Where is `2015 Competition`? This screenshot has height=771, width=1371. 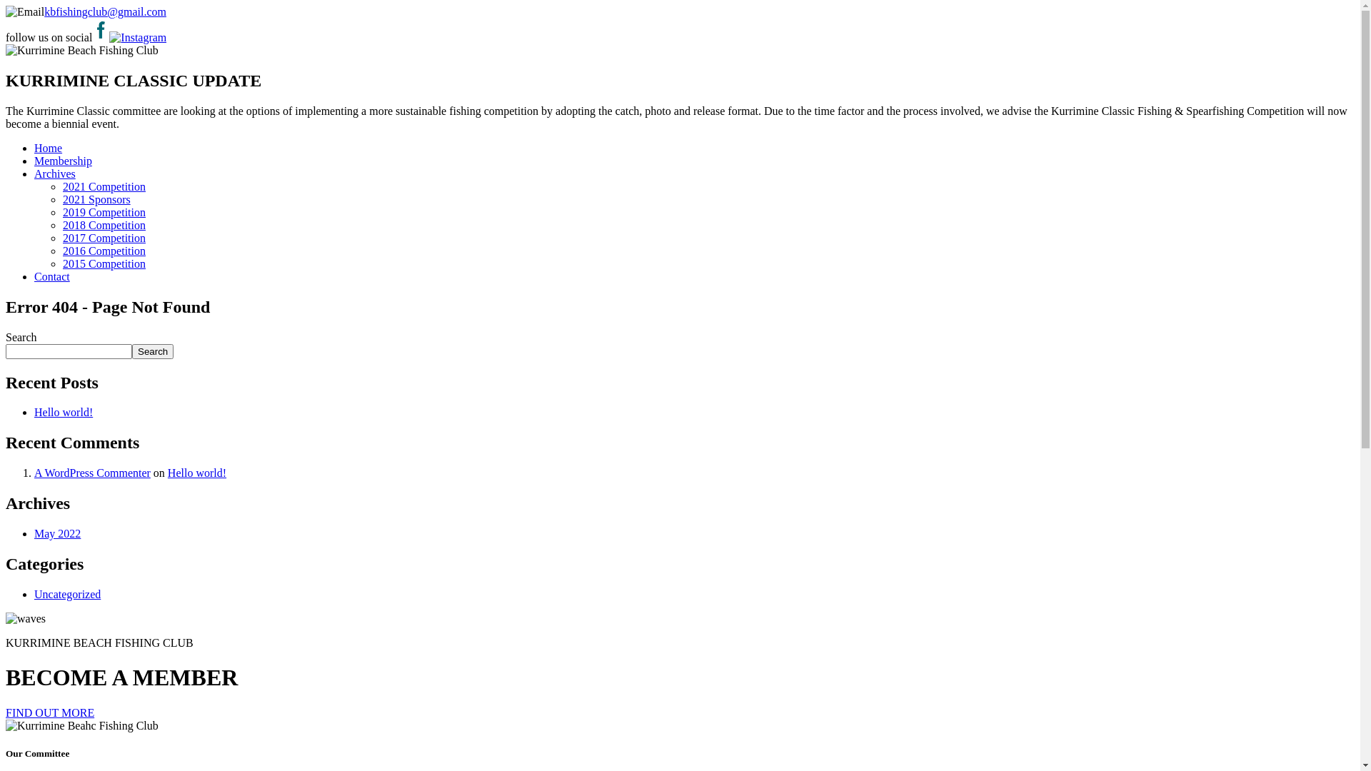 2015 Competition is located at coordinates (104, 264).